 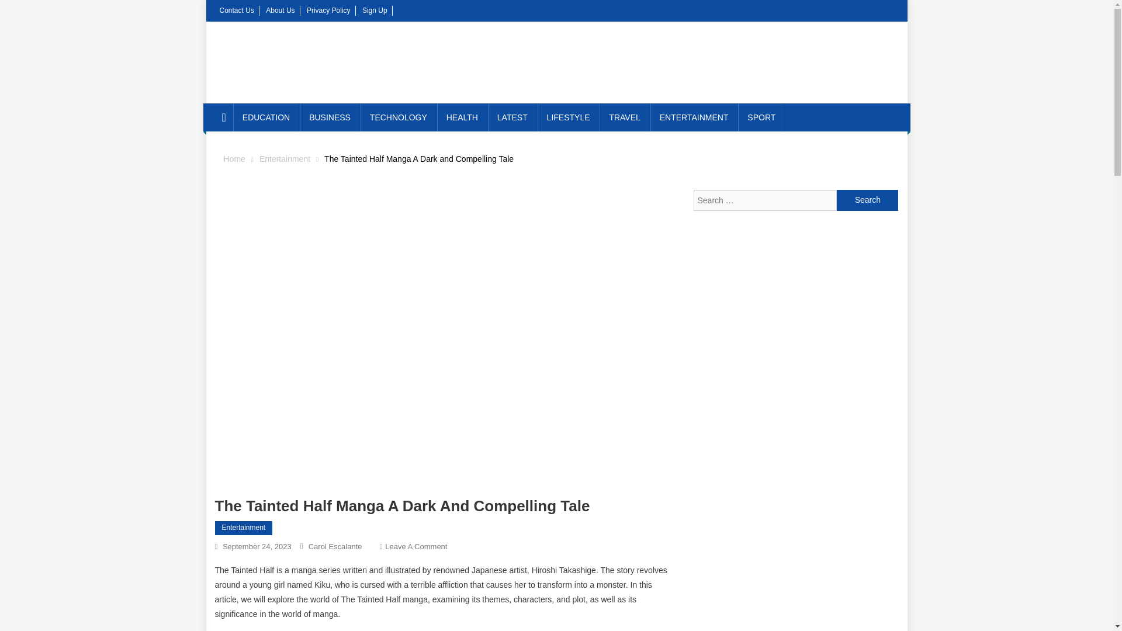 What do you see at coordinates (234, 158) in the screenshot?
I see `Home` at bounding box center [234, 158].